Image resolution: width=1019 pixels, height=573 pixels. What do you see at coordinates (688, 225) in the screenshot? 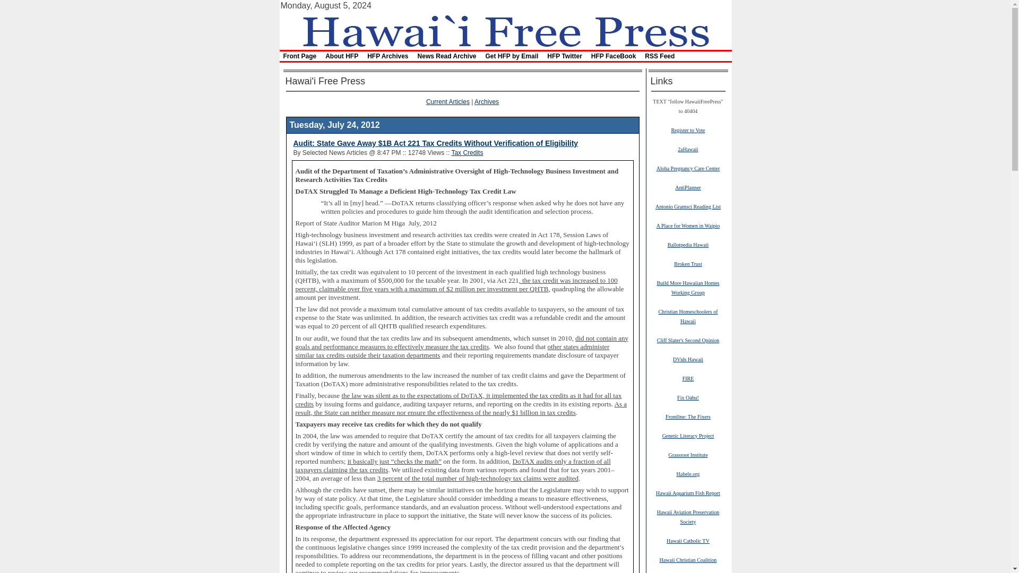
I see `A Place for Women in Waipio` at bounding box center [688, 225].